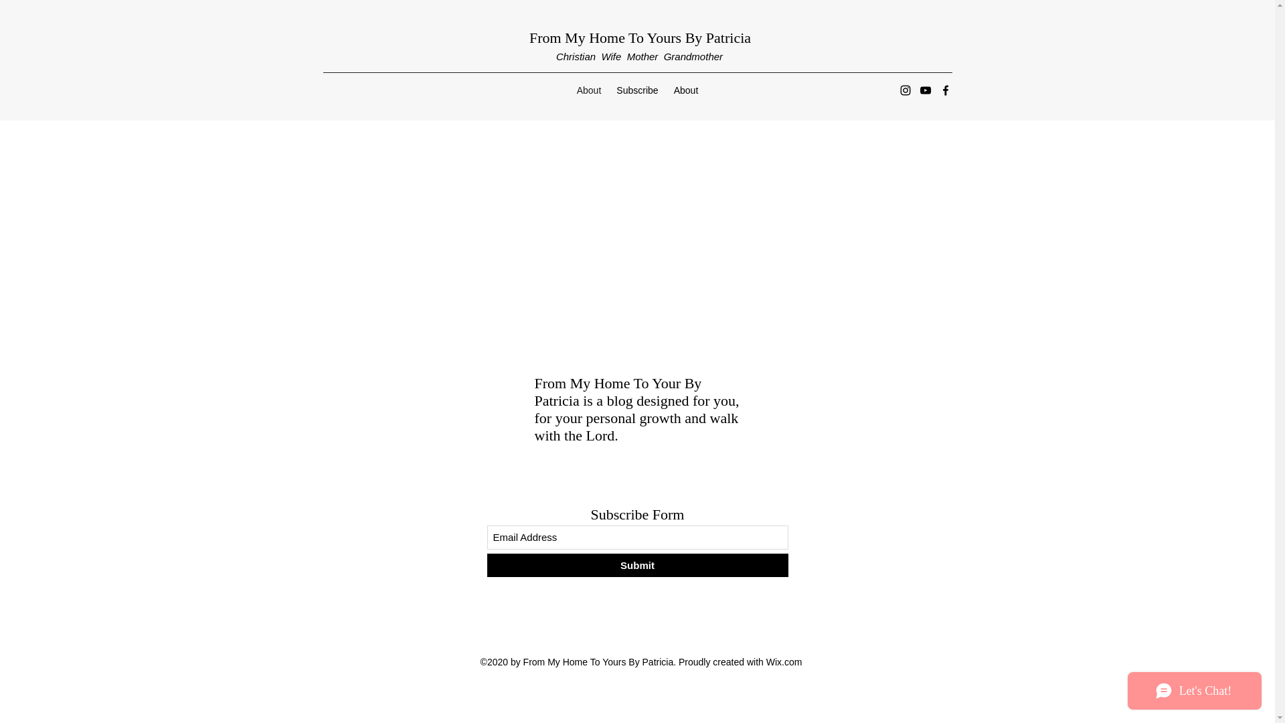 The width and height of the screenshot is (1285, 723). Describe the element at coordinates (640, 37) in the screenshot. I see `From My Home To Yours By Patricia` at that location.